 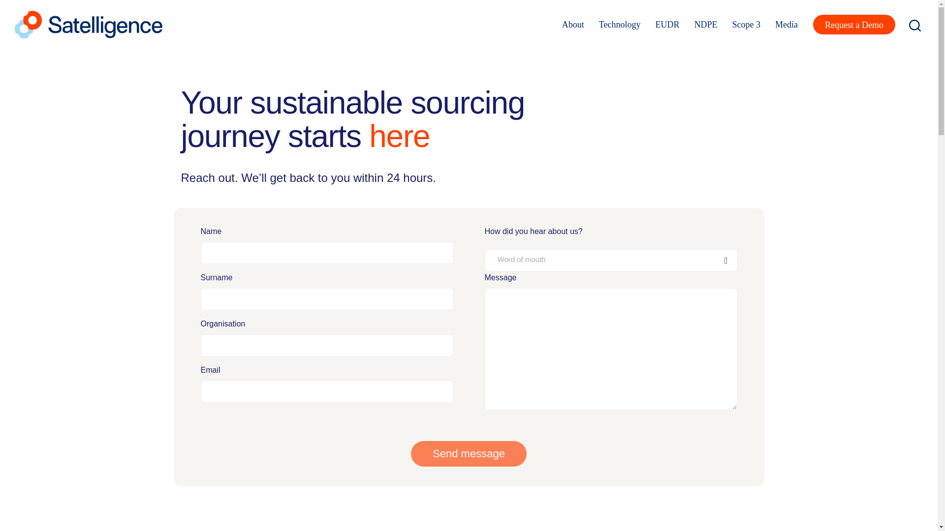 What do you see at coordinates (853, 25) in the screenshot?
I see `Request a Demo` at bounding box center [853, 25].